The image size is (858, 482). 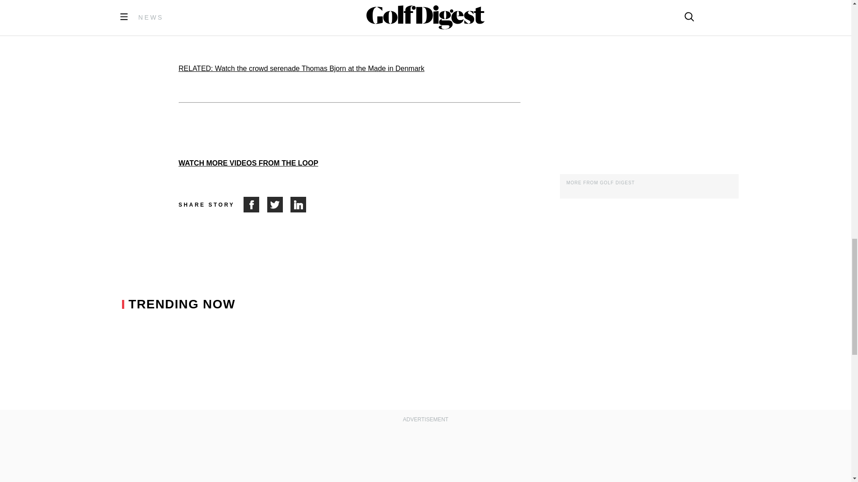 What do you see at coordinates (299, 204) in the screenshot?
I see `Share on LinkedIn` at bounding box center [299, 204].